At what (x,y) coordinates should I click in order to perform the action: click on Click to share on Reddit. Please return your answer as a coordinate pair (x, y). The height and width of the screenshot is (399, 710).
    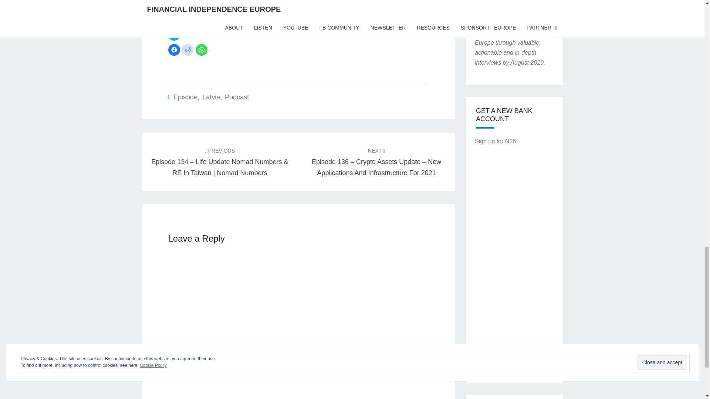
    Looking at the image, I should click on (188, 50).